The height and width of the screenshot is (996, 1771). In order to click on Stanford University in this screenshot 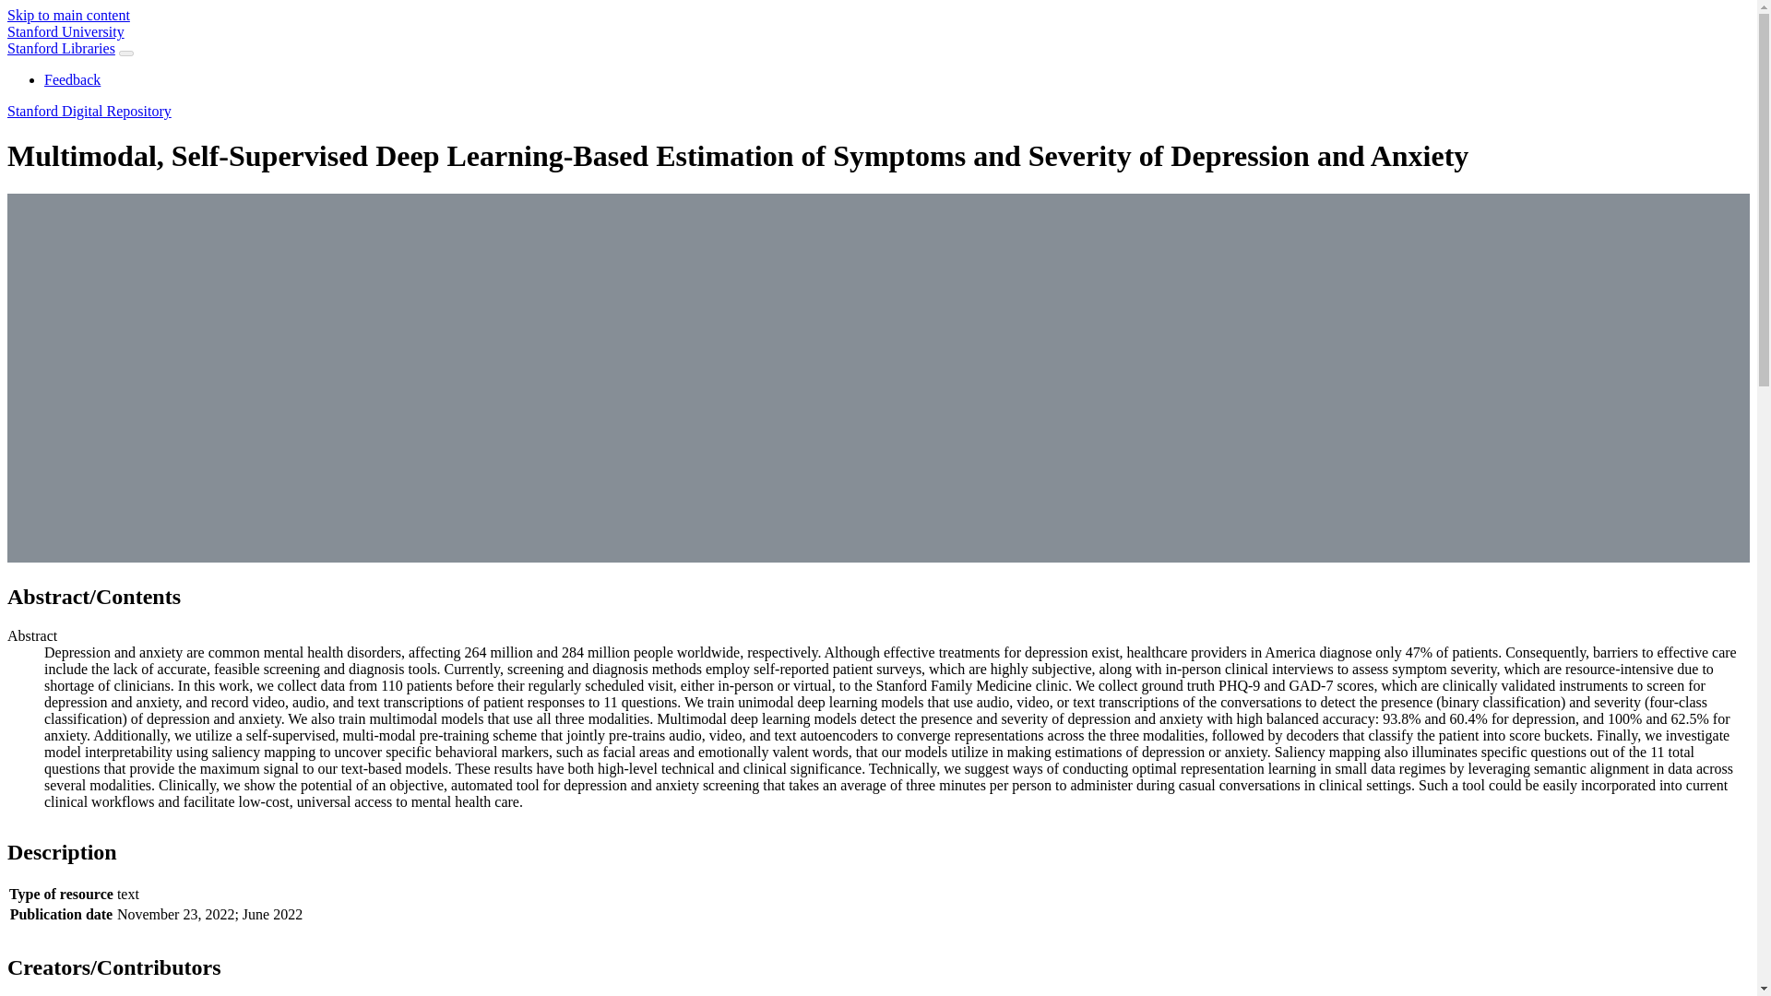, I will do `click(65, 31)`.